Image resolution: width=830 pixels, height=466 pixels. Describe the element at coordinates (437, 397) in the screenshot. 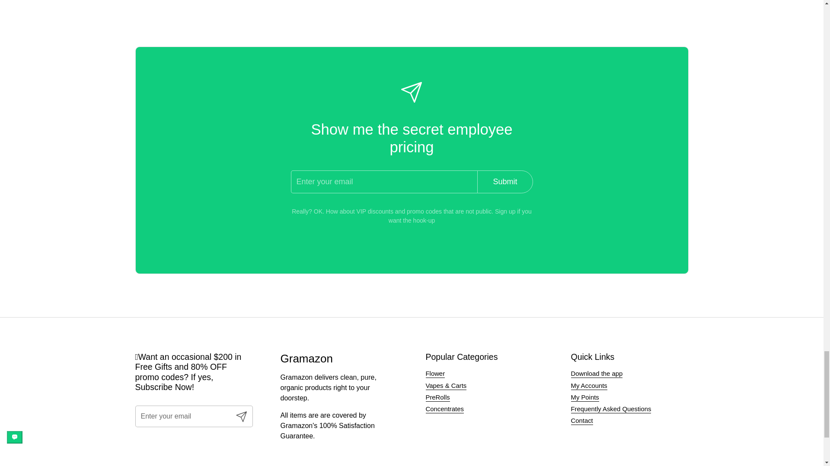

I see `PreRolls` at that location.